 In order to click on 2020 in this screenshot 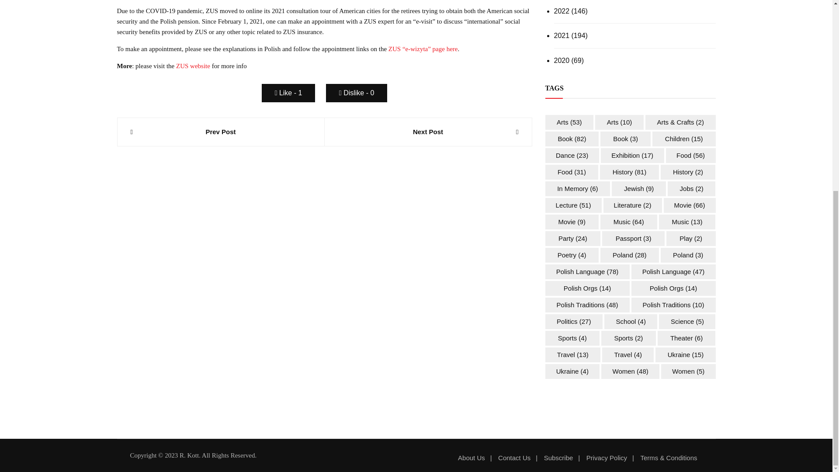, I will do `click(562, 61)`.